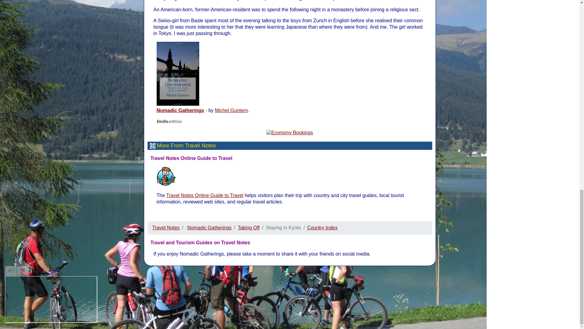  I want to click on Travel Notes, so click(165, 228).